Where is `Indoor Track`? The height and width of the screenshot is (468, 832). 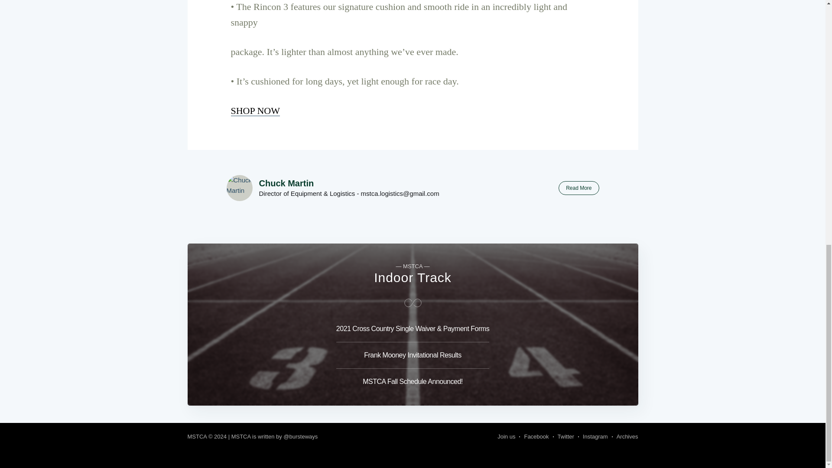 Indoor Track is located at coordinates (413, 277).